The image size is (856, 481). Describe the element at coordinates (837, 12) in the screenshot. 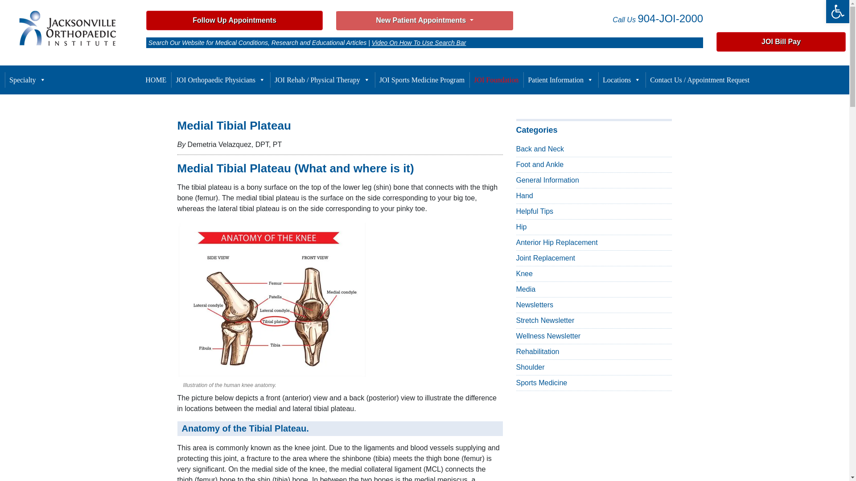

I see `Accessibility Tools` at that location.